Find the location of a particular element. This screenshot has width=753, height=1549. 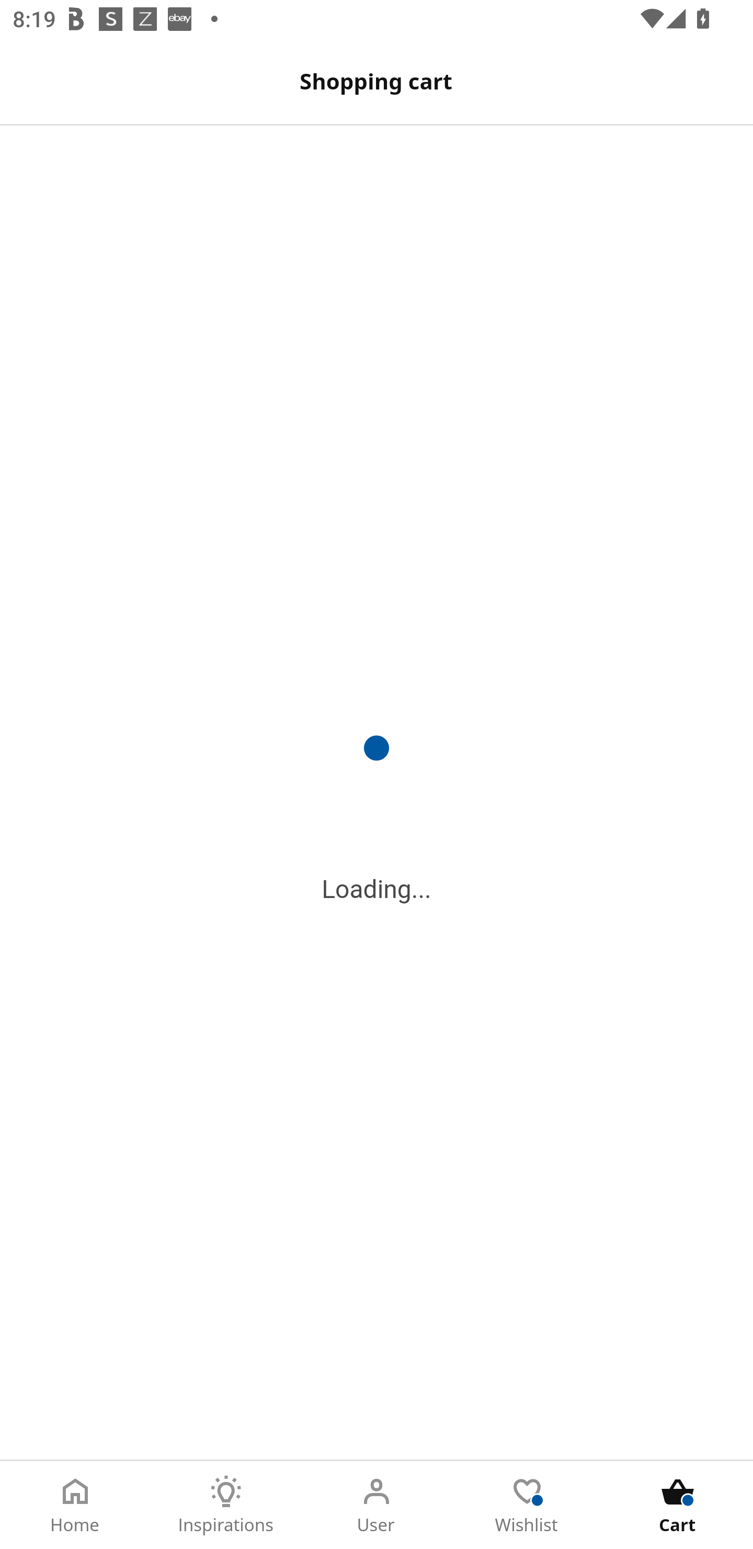

Home
Tab 1 of 5 is located at coordinates (75, 1505).